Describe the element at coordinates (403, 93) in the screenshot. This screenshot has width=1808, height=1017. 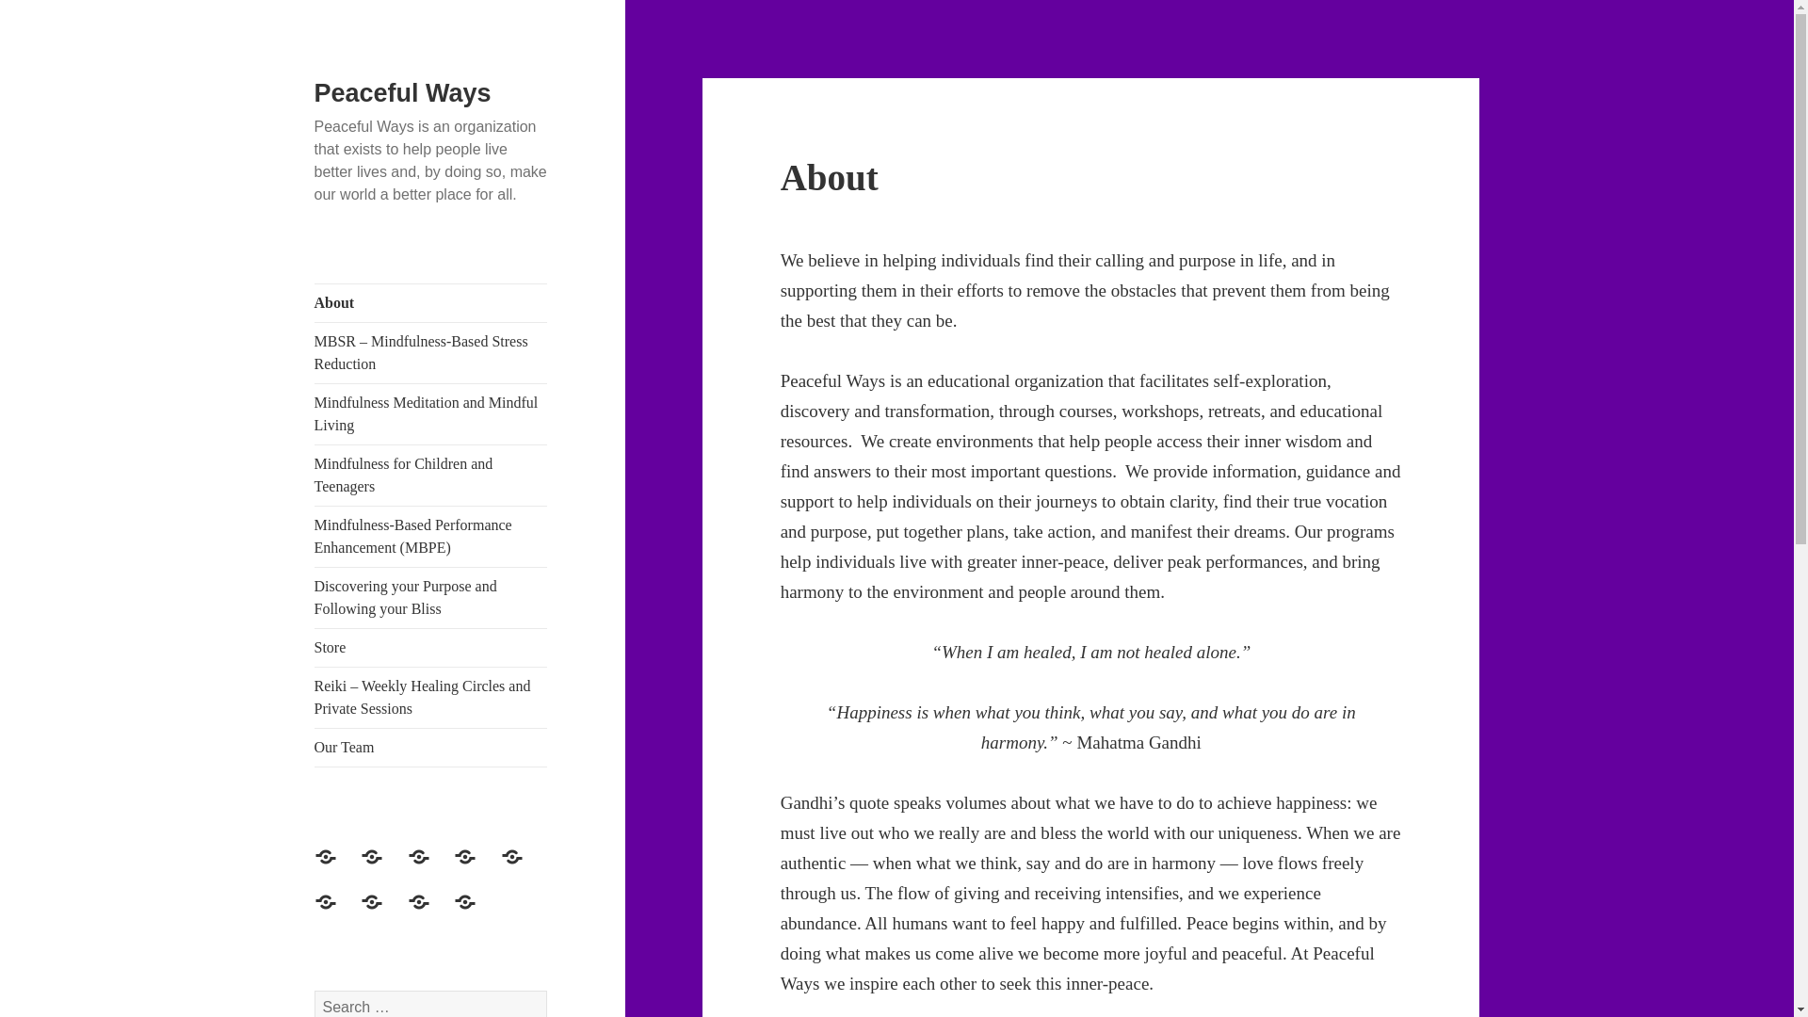
I see `Peaceful Ways` at that location.